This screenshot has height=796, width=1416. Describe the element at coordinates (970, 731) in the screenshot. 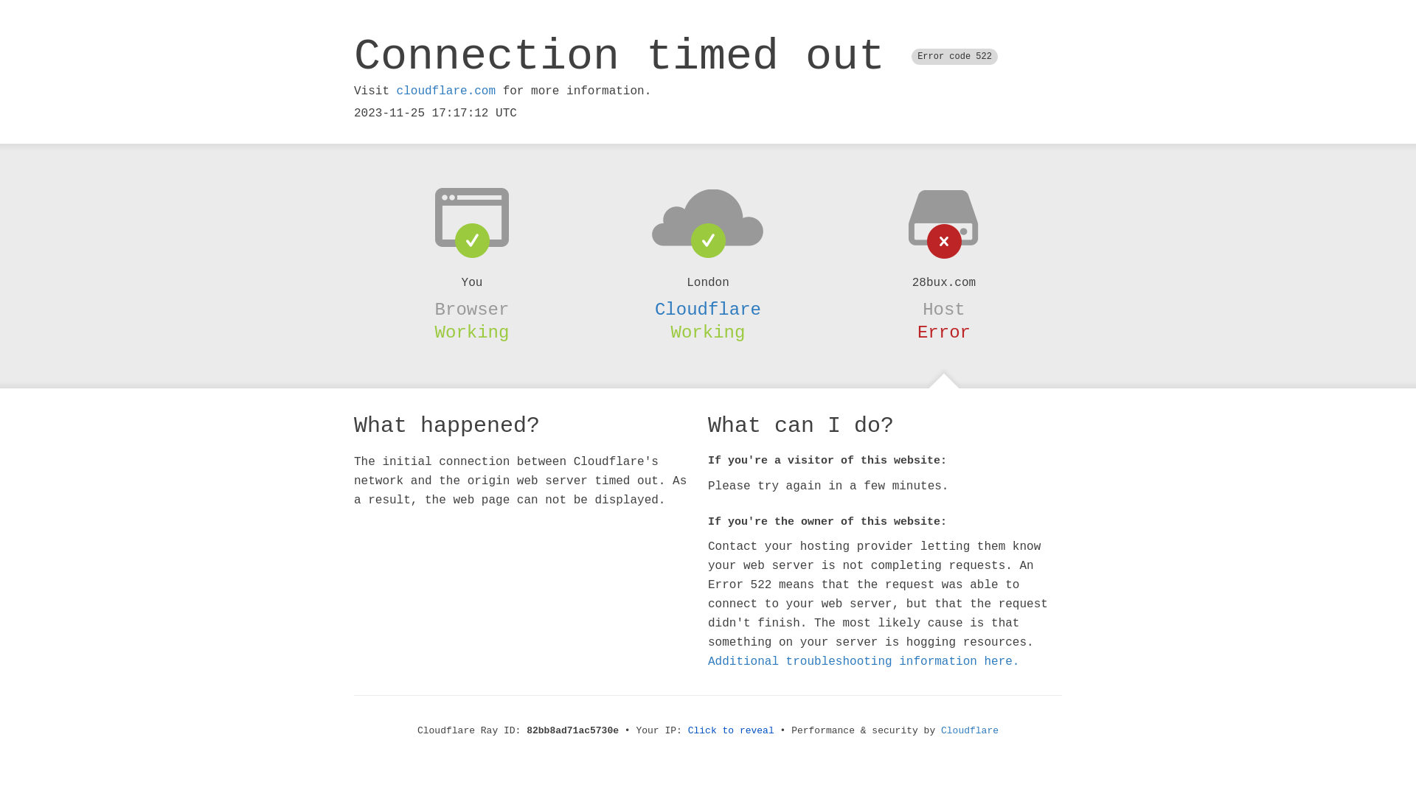

I see `Cloudflare` at that location.